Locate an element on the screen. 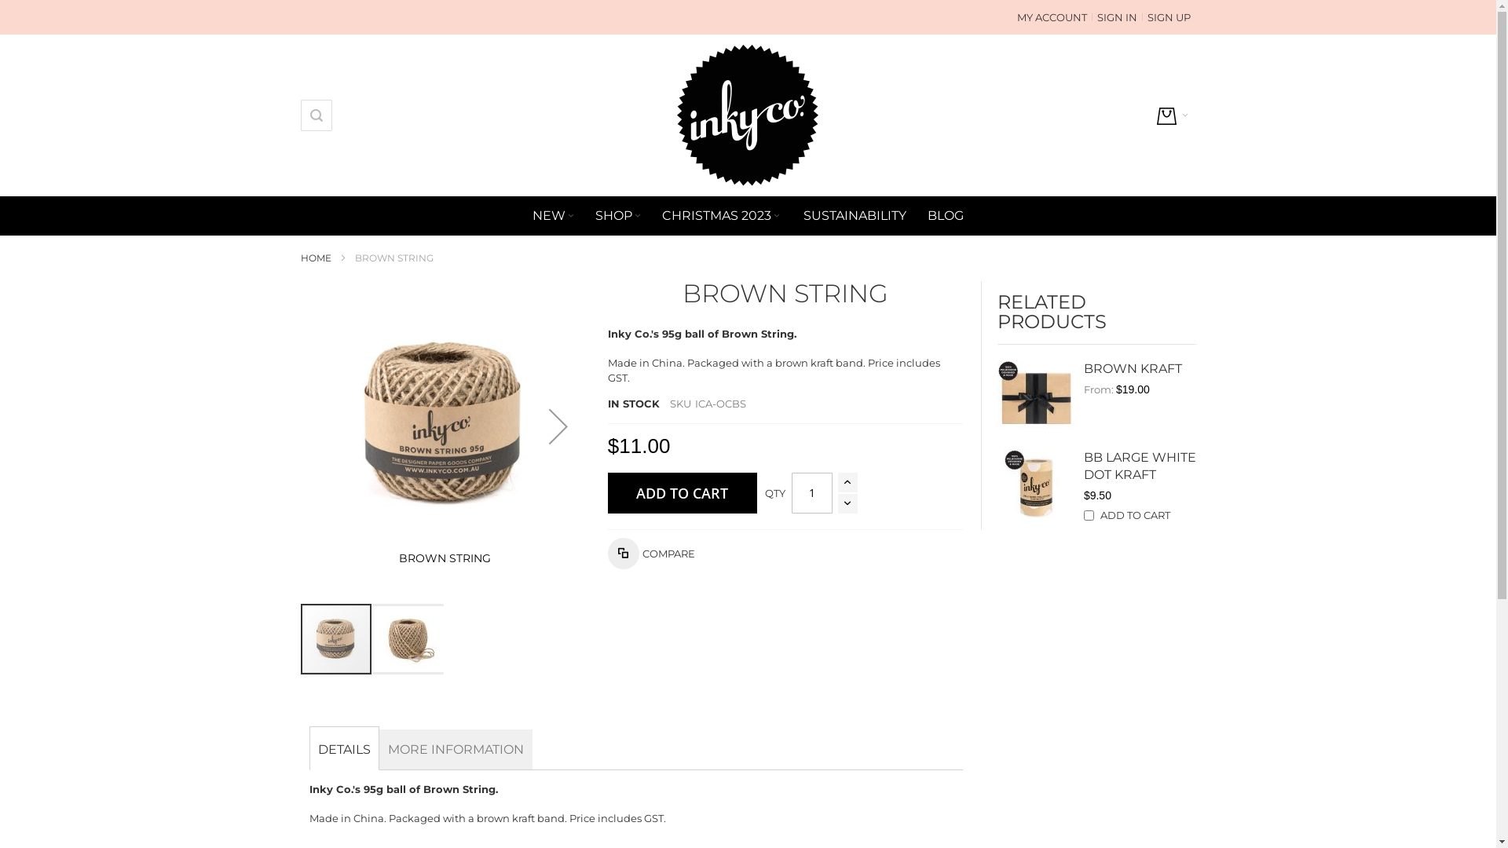 Image resolution: width=1508 pixels, height=848 pixels. INKY CO. is located at coordinates (748, 115).